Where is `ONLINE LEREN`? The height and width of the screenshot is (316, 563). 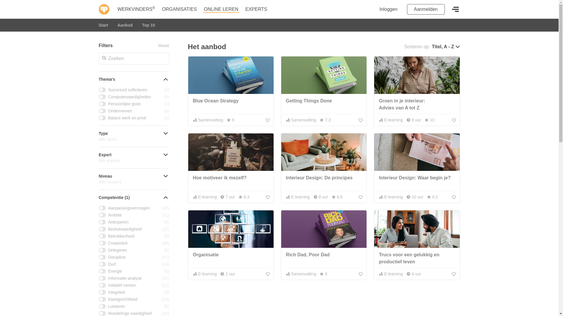 ONLINE LEREN is located at coordinates (221, 9).